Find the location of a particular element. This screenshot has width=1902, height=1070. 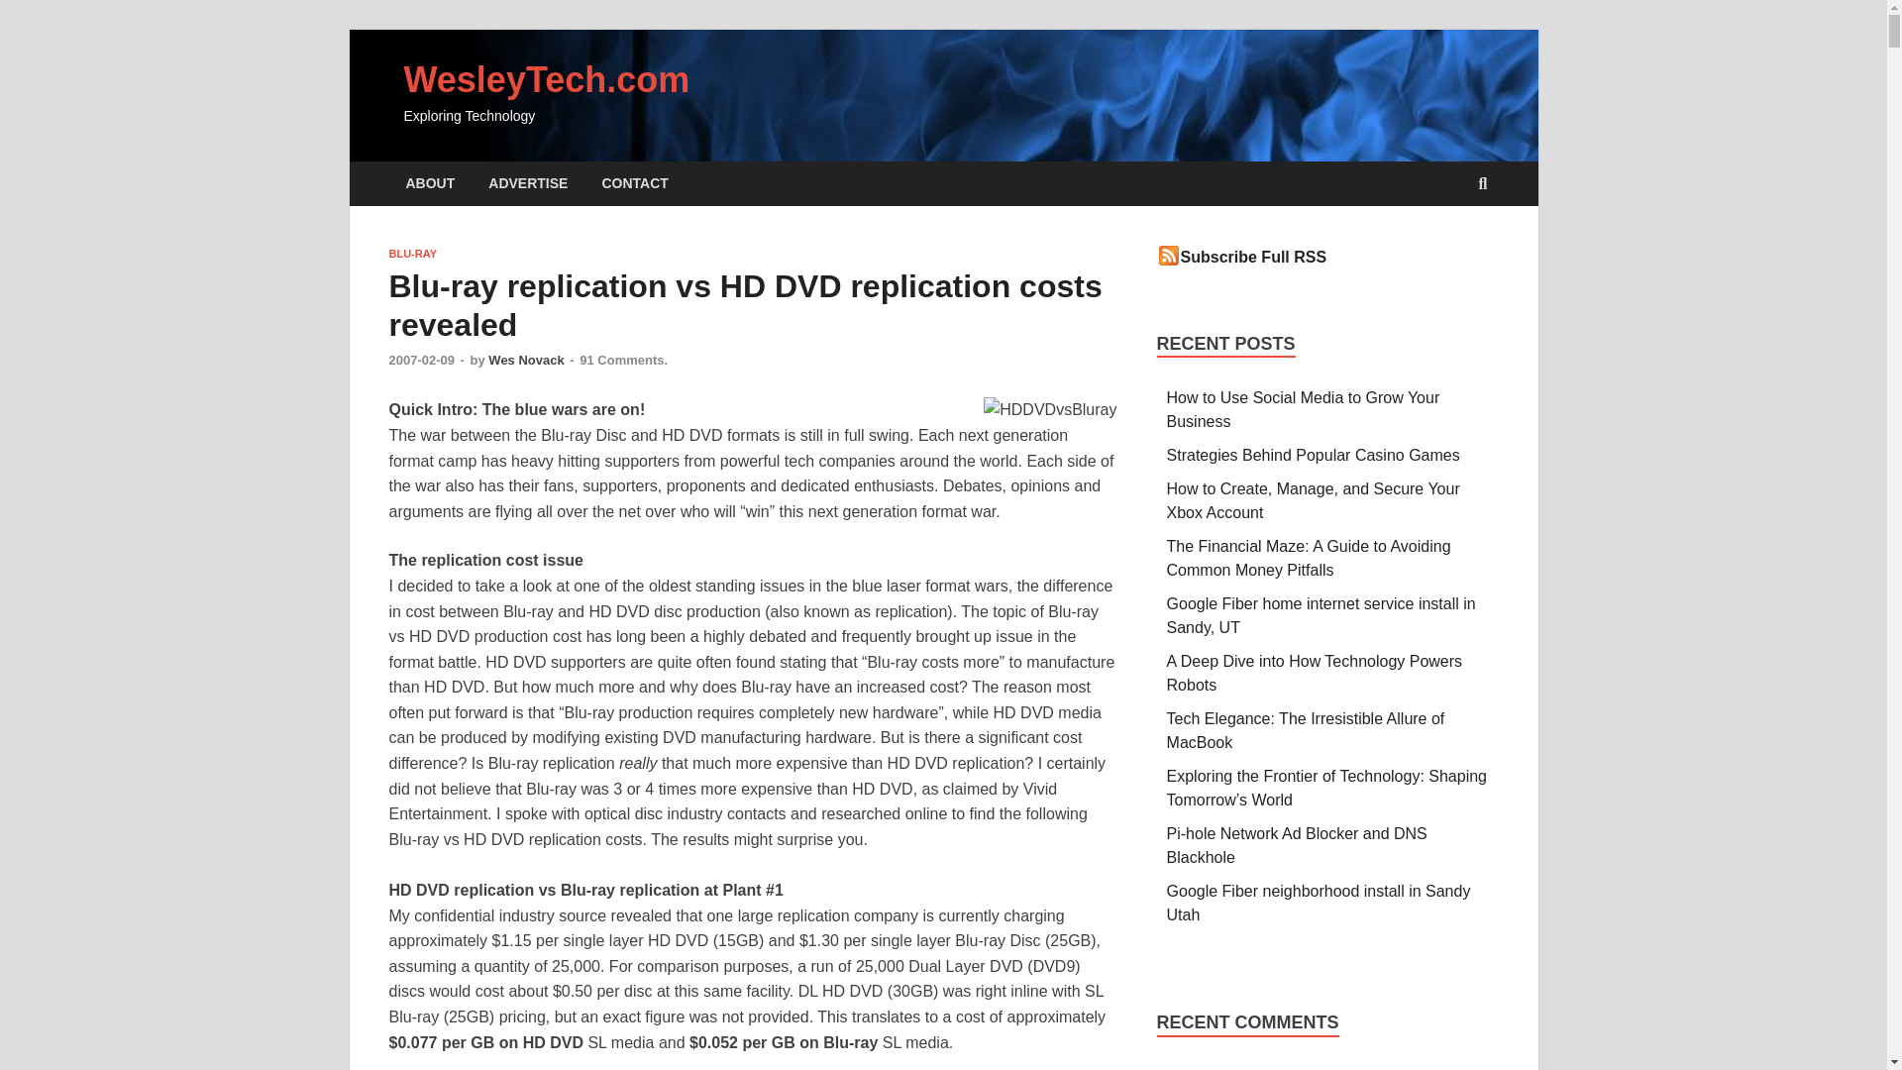

WesleyTech.com is located at coordinates (547, 79).